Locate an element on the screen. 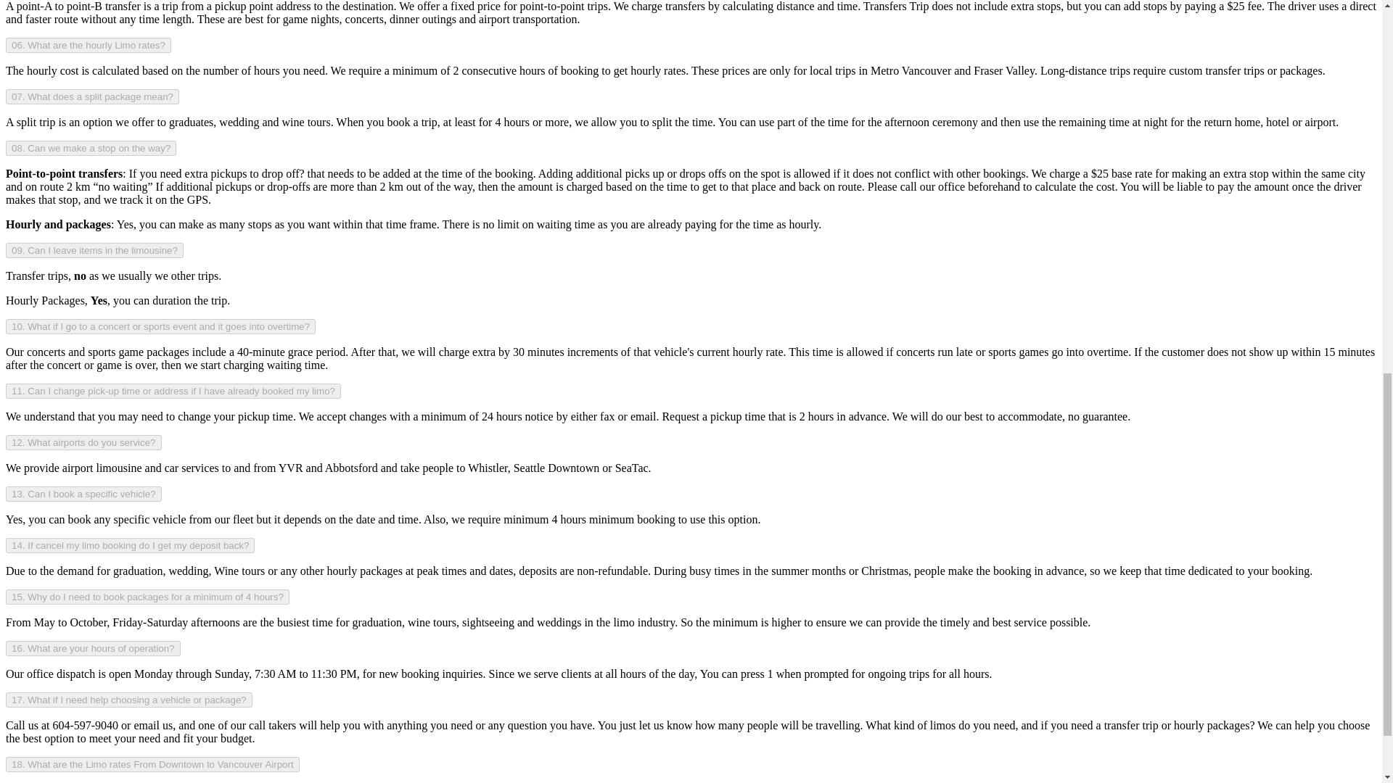  06. What are the hourly Limo rates? is located at coordinates (89, 45).